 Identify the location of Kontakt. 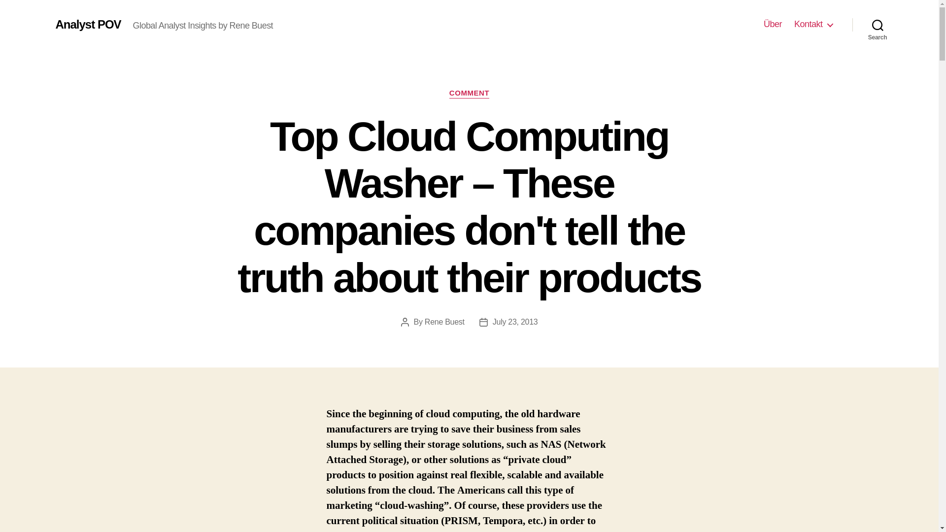
(813, 24).